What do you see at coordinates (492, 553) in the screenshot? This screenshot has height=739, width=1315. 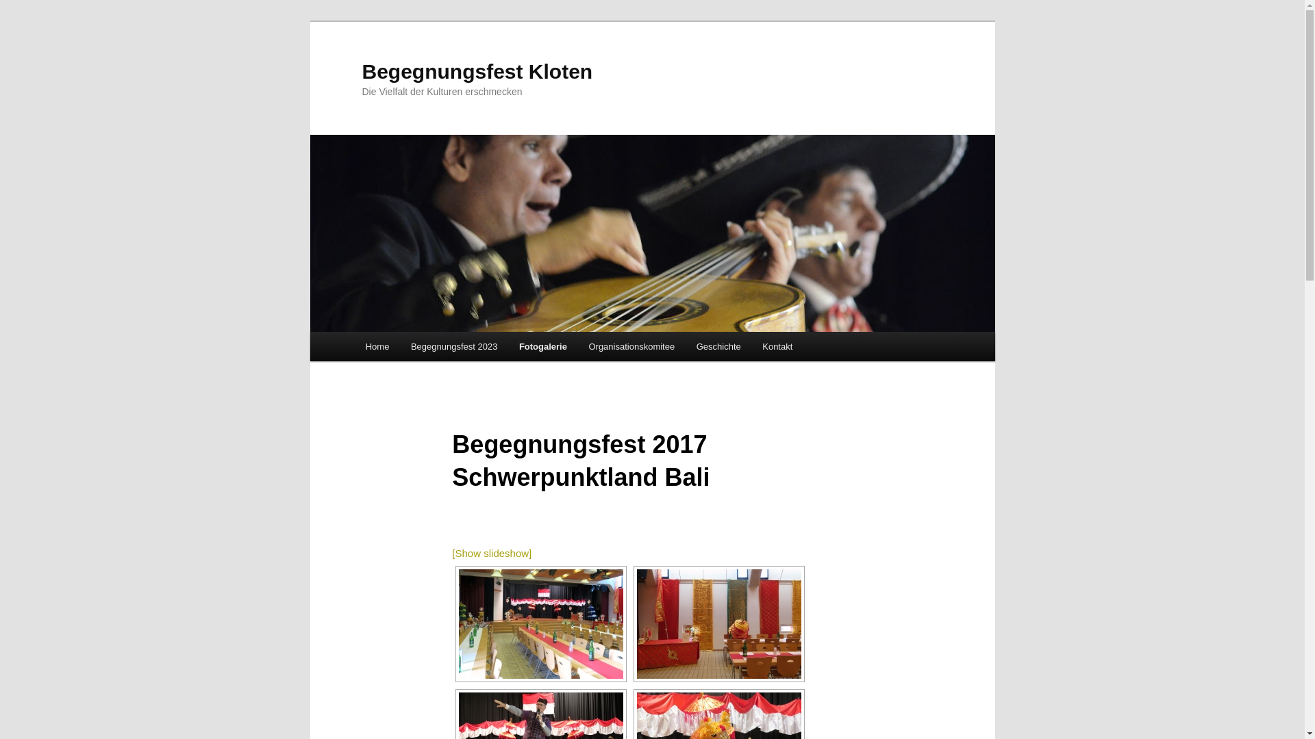 I see `[Show slideshow]` at bounding box center [492, 553].